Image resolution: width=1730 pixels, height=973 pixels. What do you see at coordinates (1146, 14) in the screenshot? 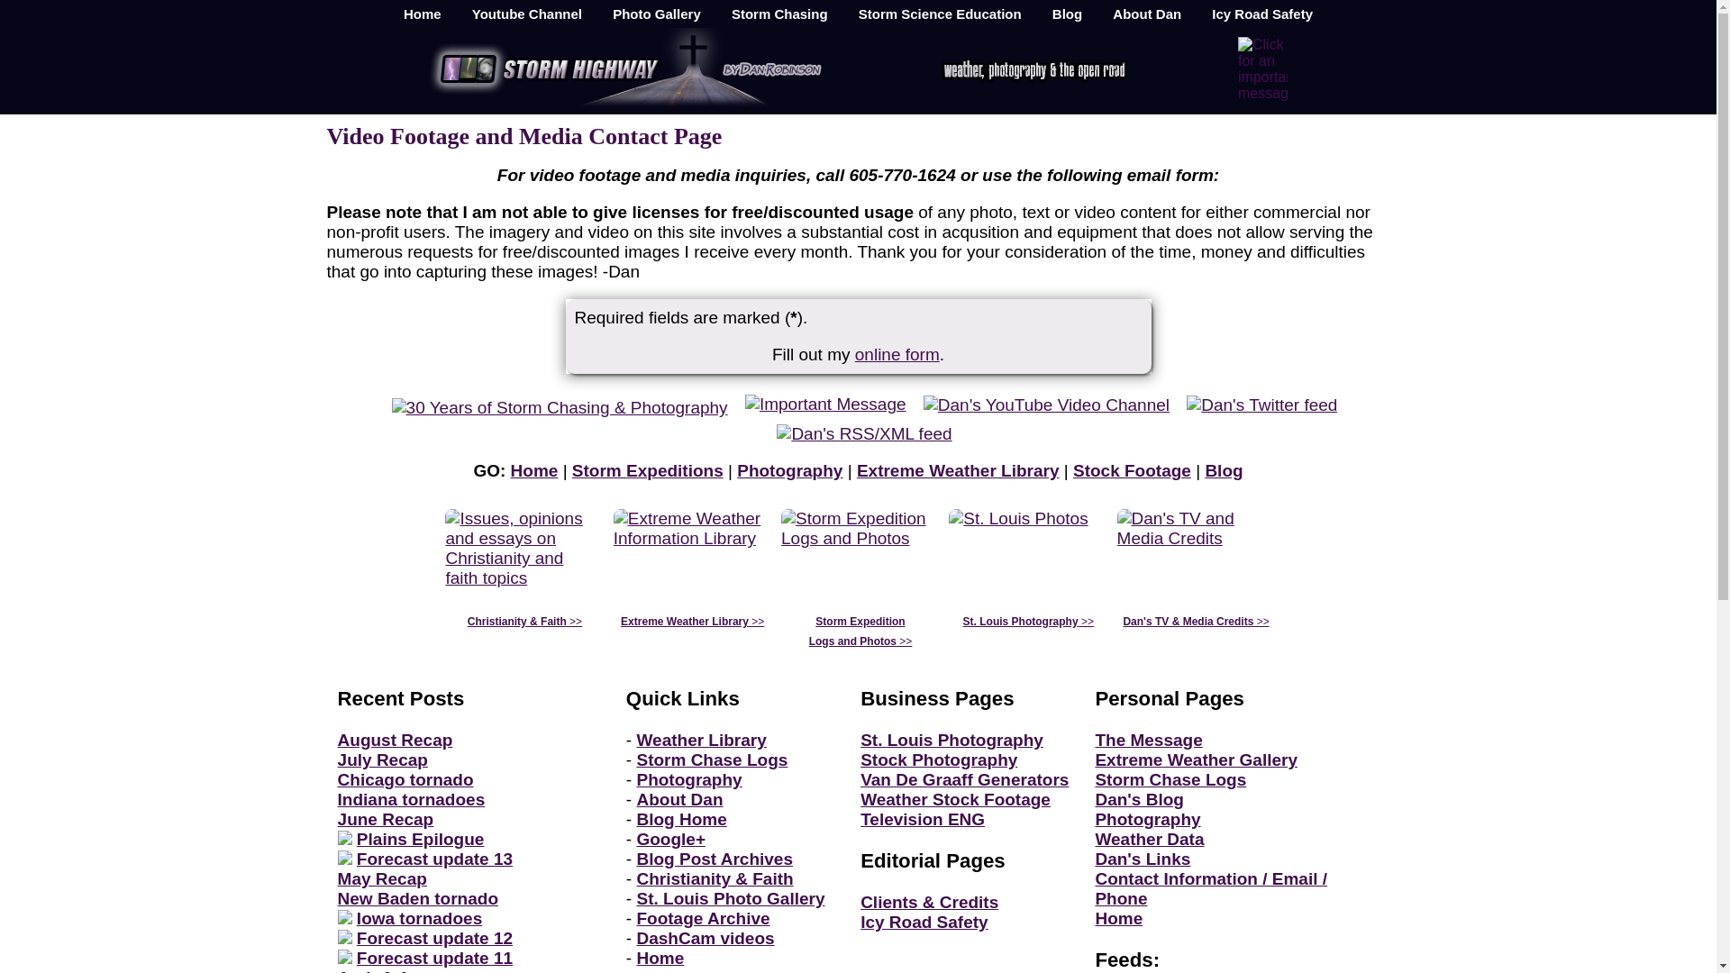
I see `About Dan` at bounding box center [1146, 14].